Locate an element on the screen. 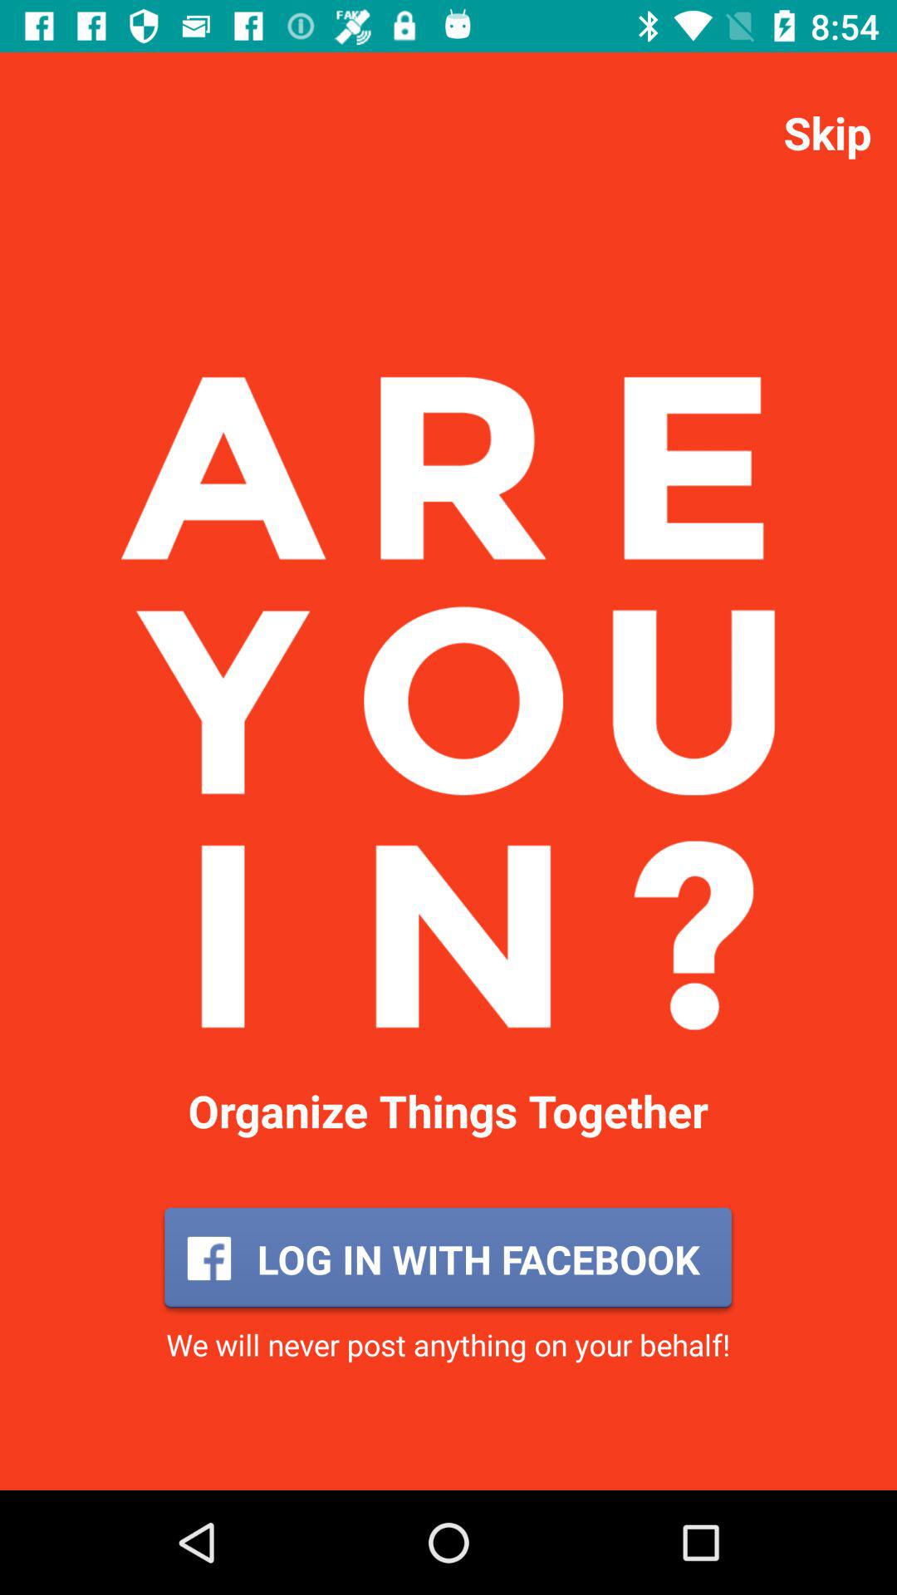 This screenshot has height=1595, width=897. scroll until skip app is located at coordinates (827, 131).